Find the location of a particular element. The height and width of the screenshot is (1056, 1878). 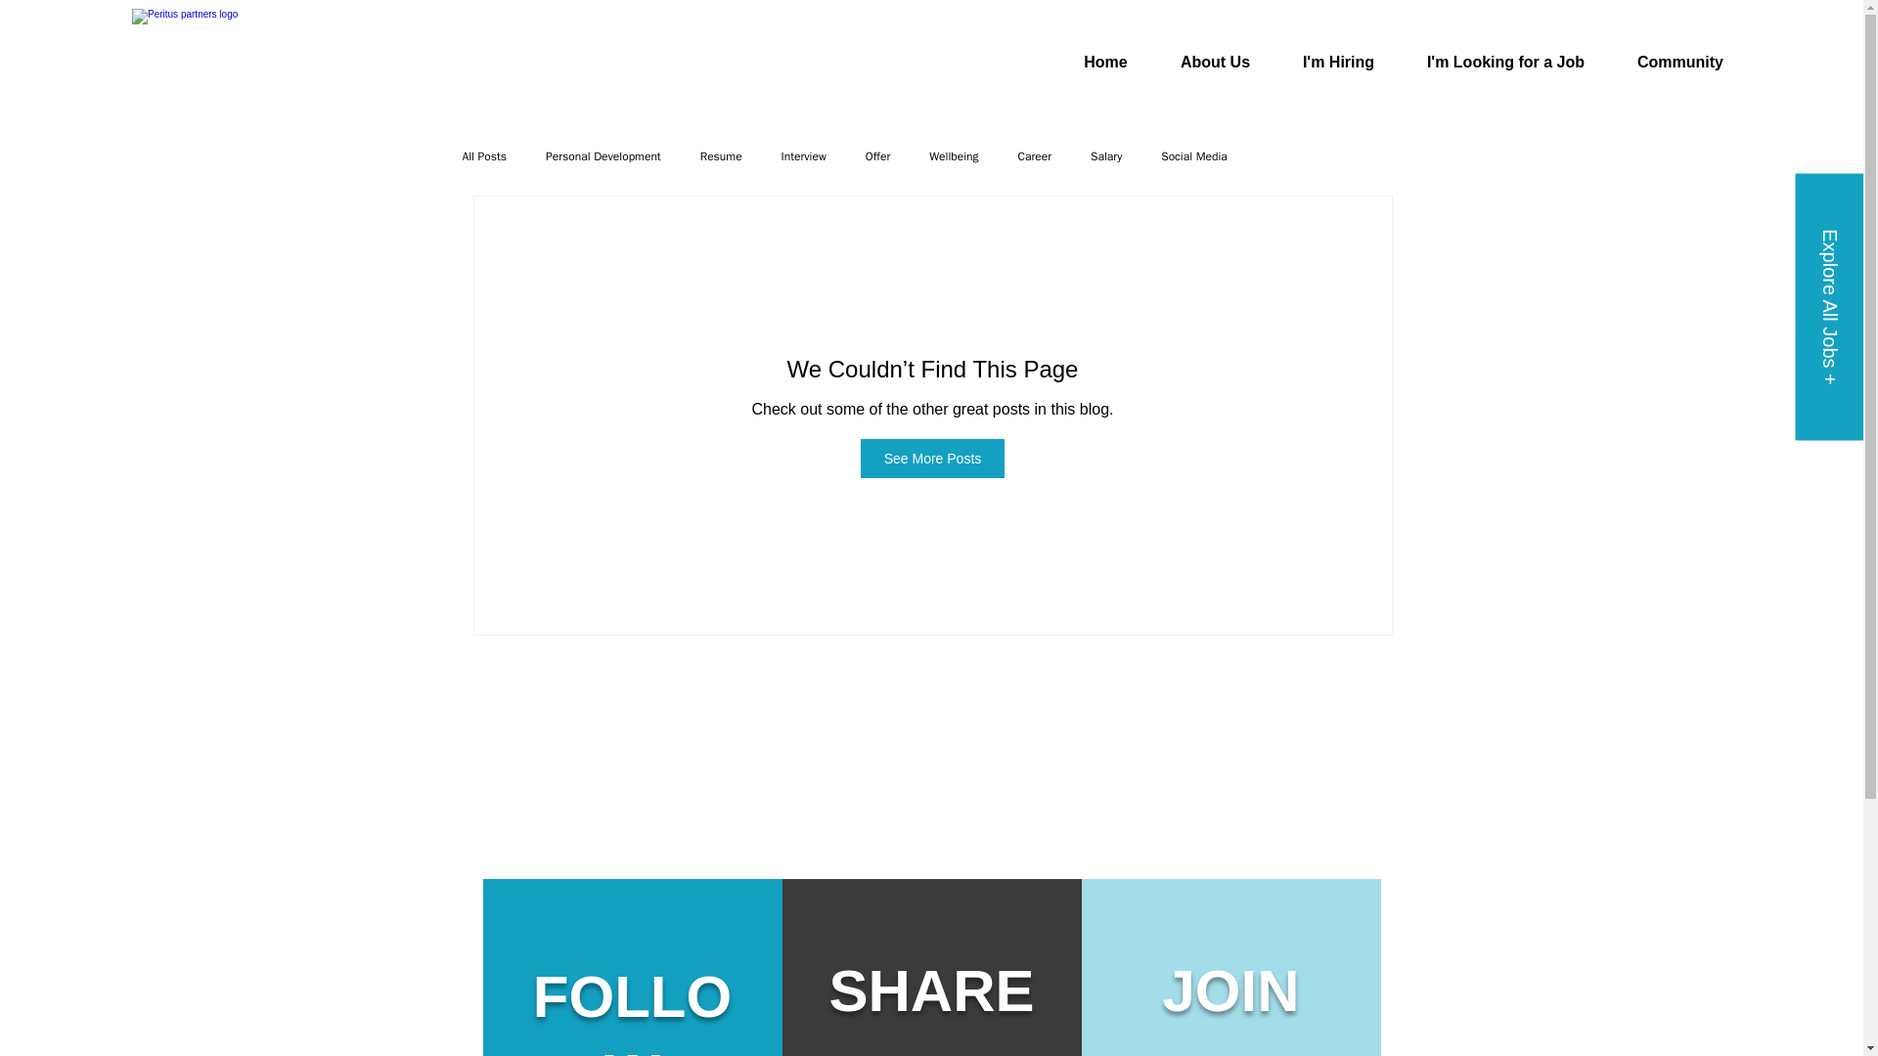

Career is located at coordinates (1035, 156).